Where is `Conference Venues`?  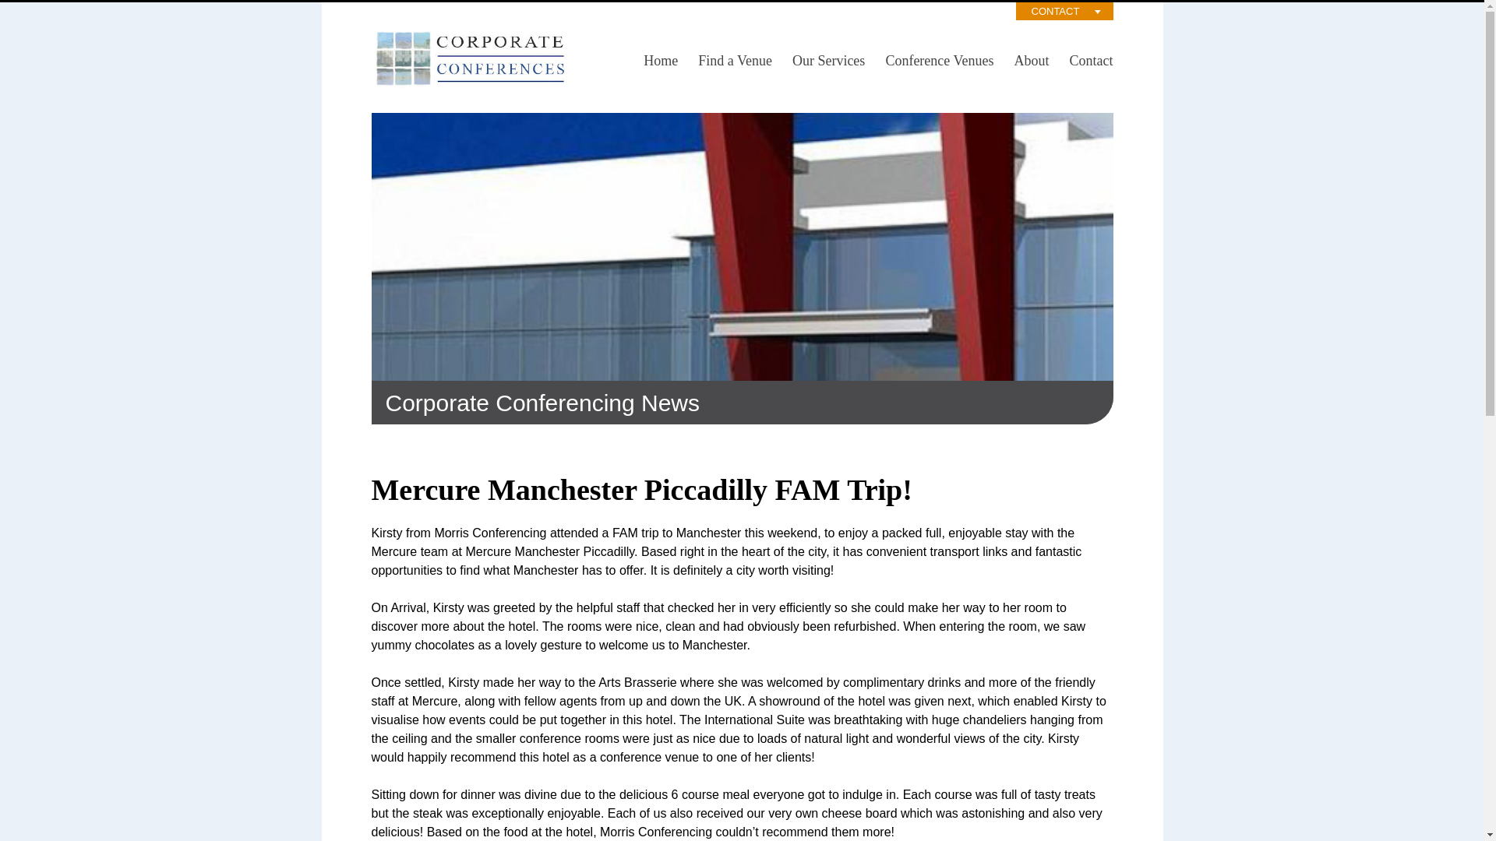
Conference Venues is located at coordinates (940, 61).